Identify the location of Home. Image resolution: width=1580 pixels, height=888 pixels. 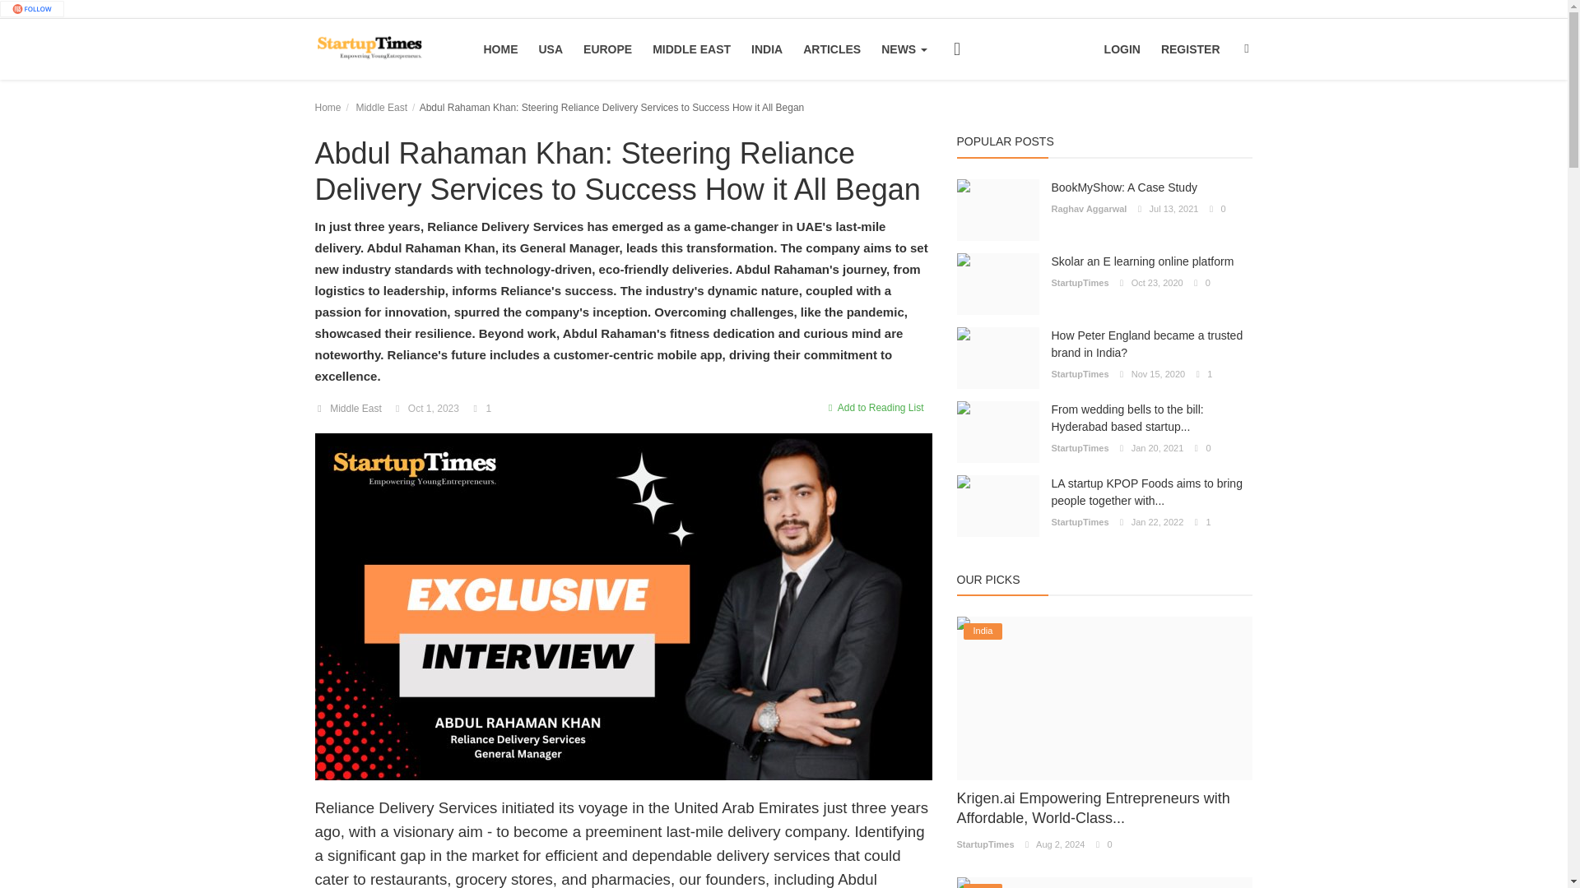
(328, 108).